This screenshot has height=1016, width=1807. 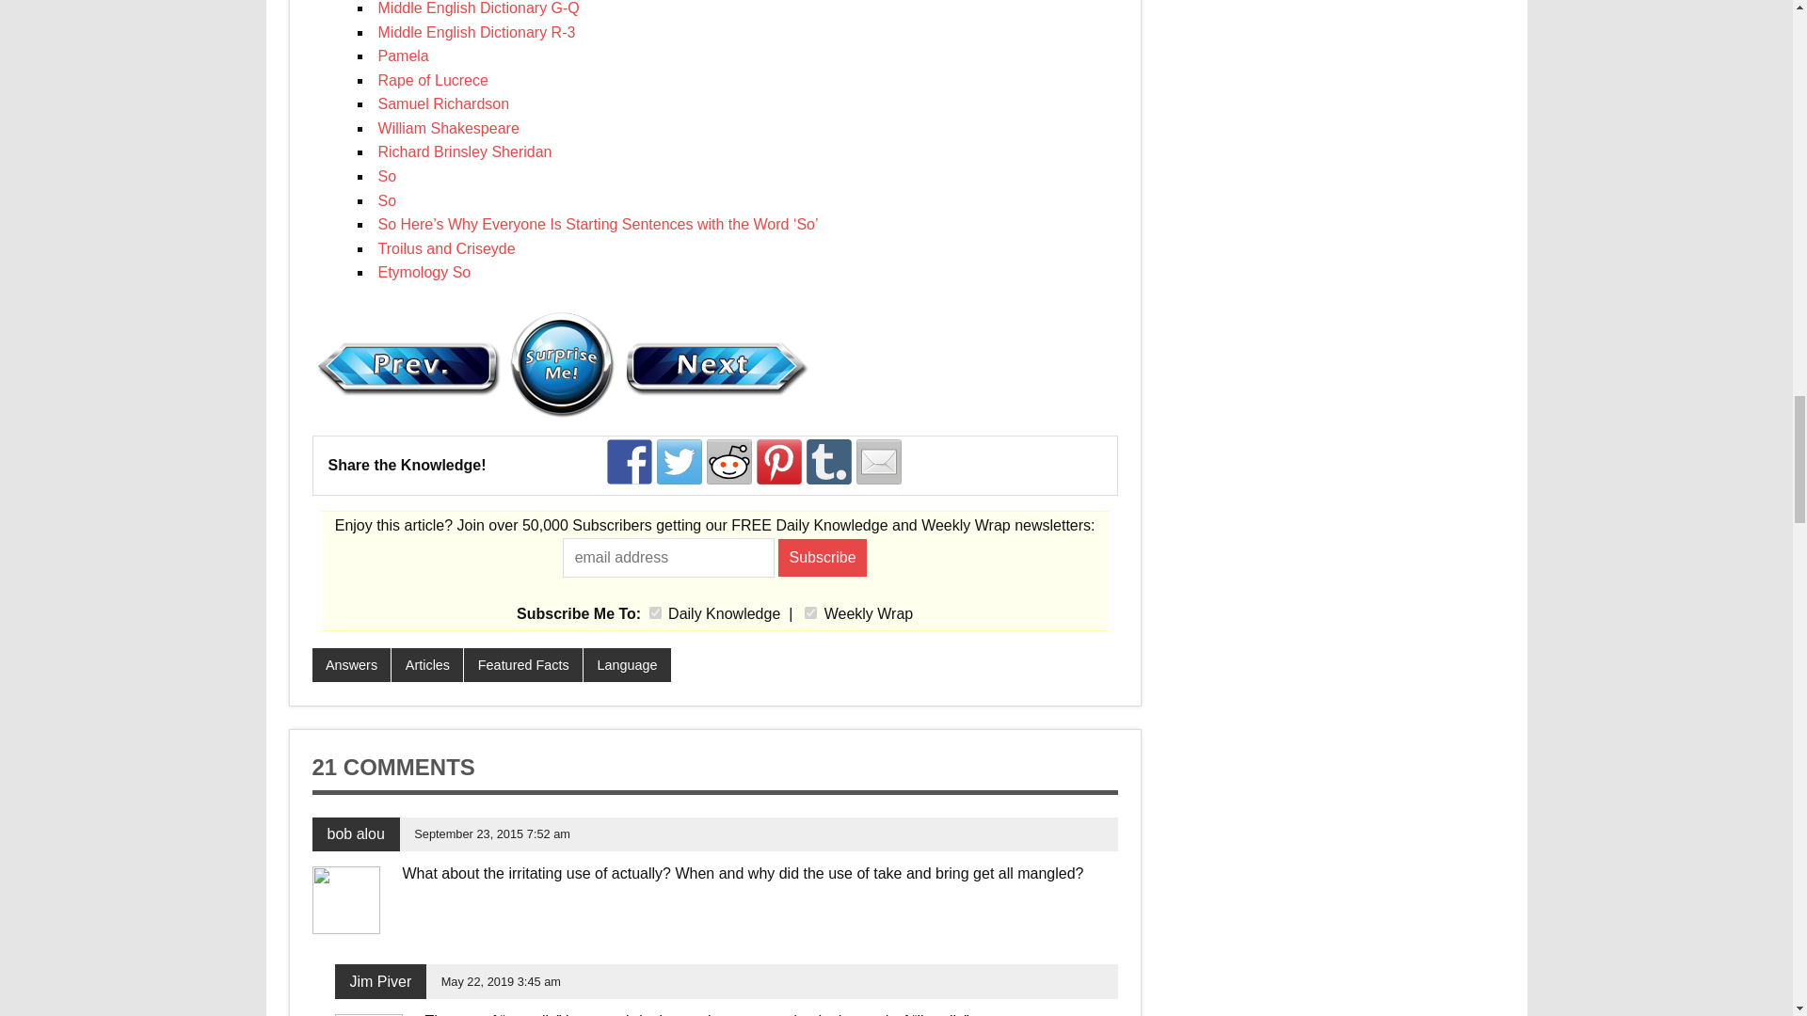 I want to click on Subscribe, so click(x=823, y=558).